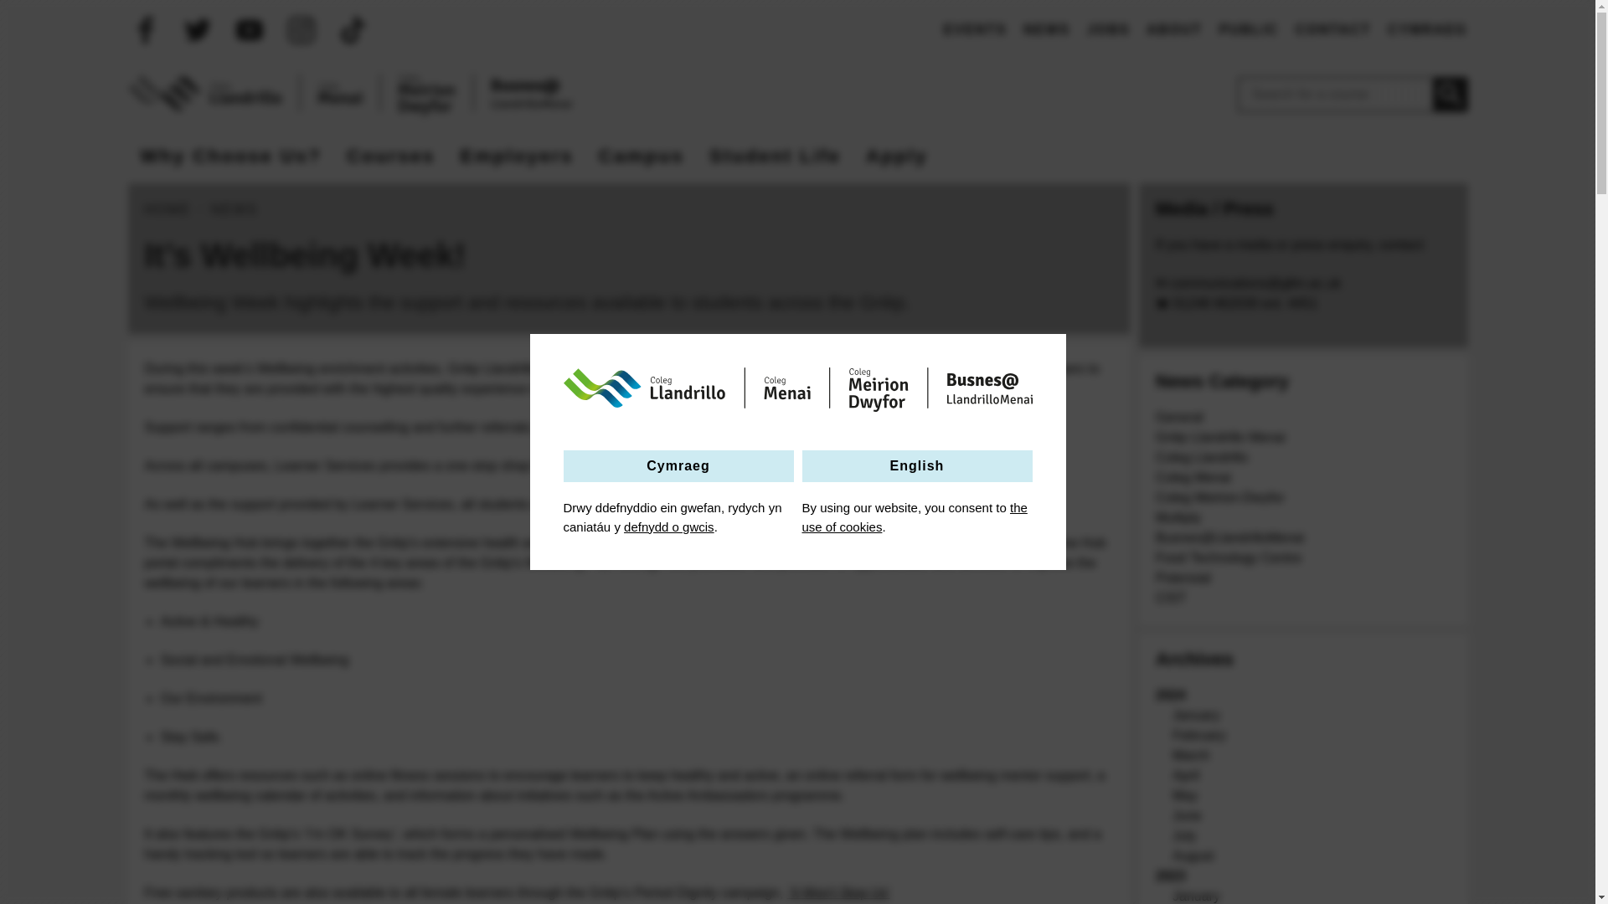 Image resolution: width=1608 pixels, height=904 pixels. What do you see at coordinates (1248, 30) in the screenshot?
I see `PUBLIC` at bounding box center [1248, 30].